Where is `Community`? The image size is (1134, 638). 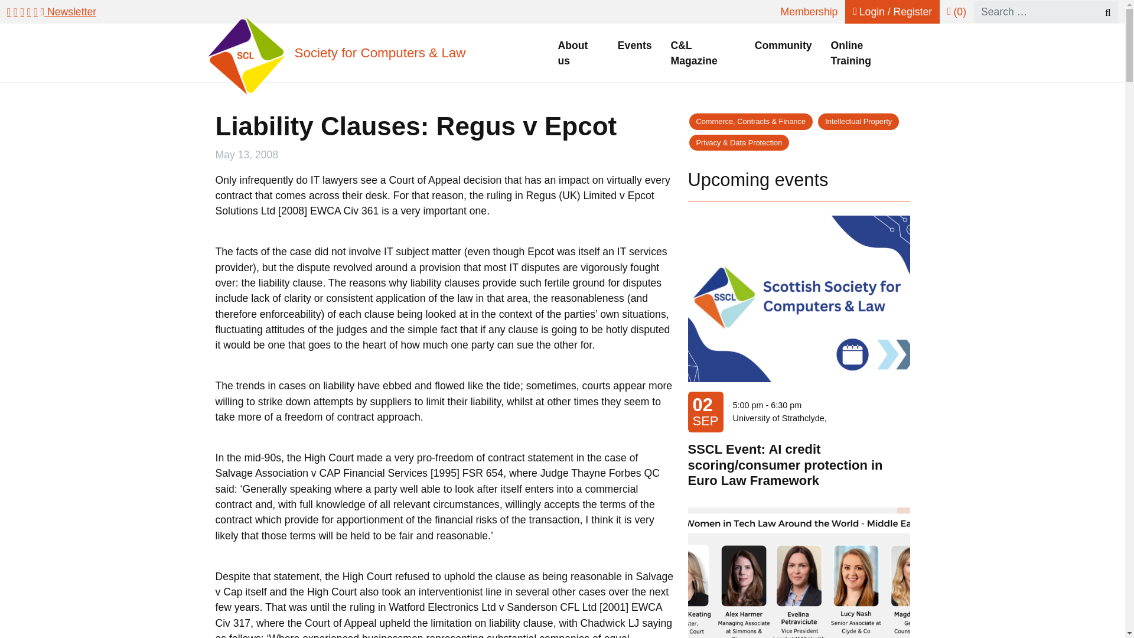 Community is located at coordinates (783, 45).